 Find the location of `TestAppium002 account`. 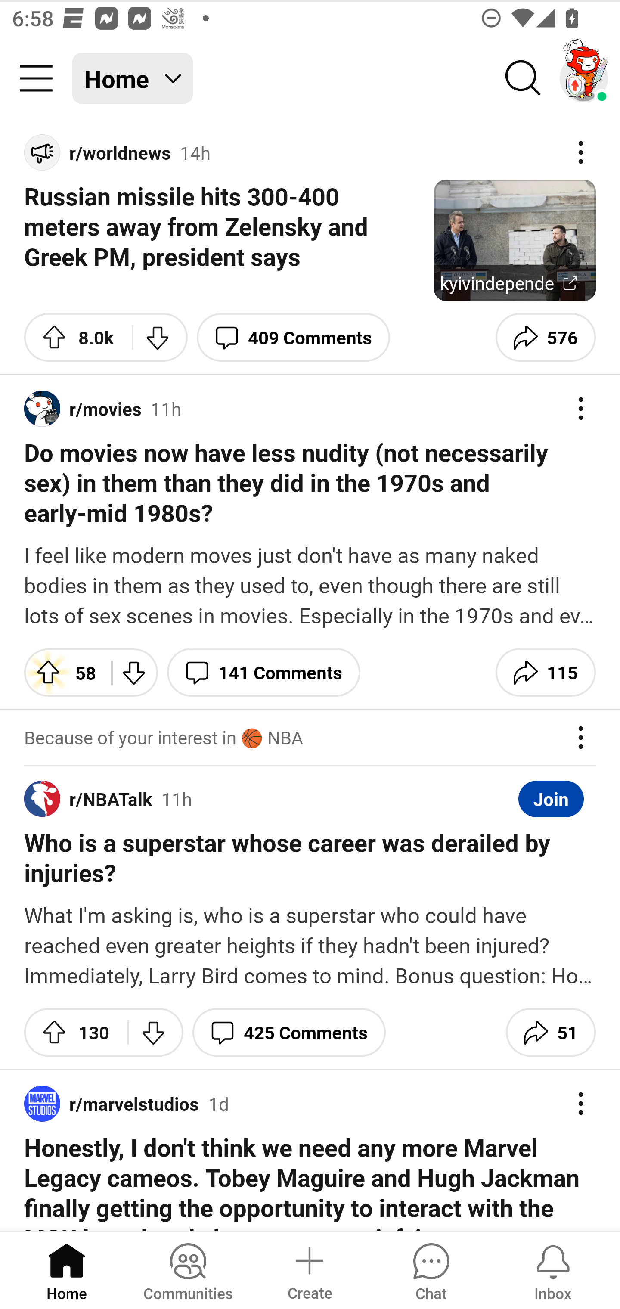

TestAppium002 account is located at coordinates (584, 78).